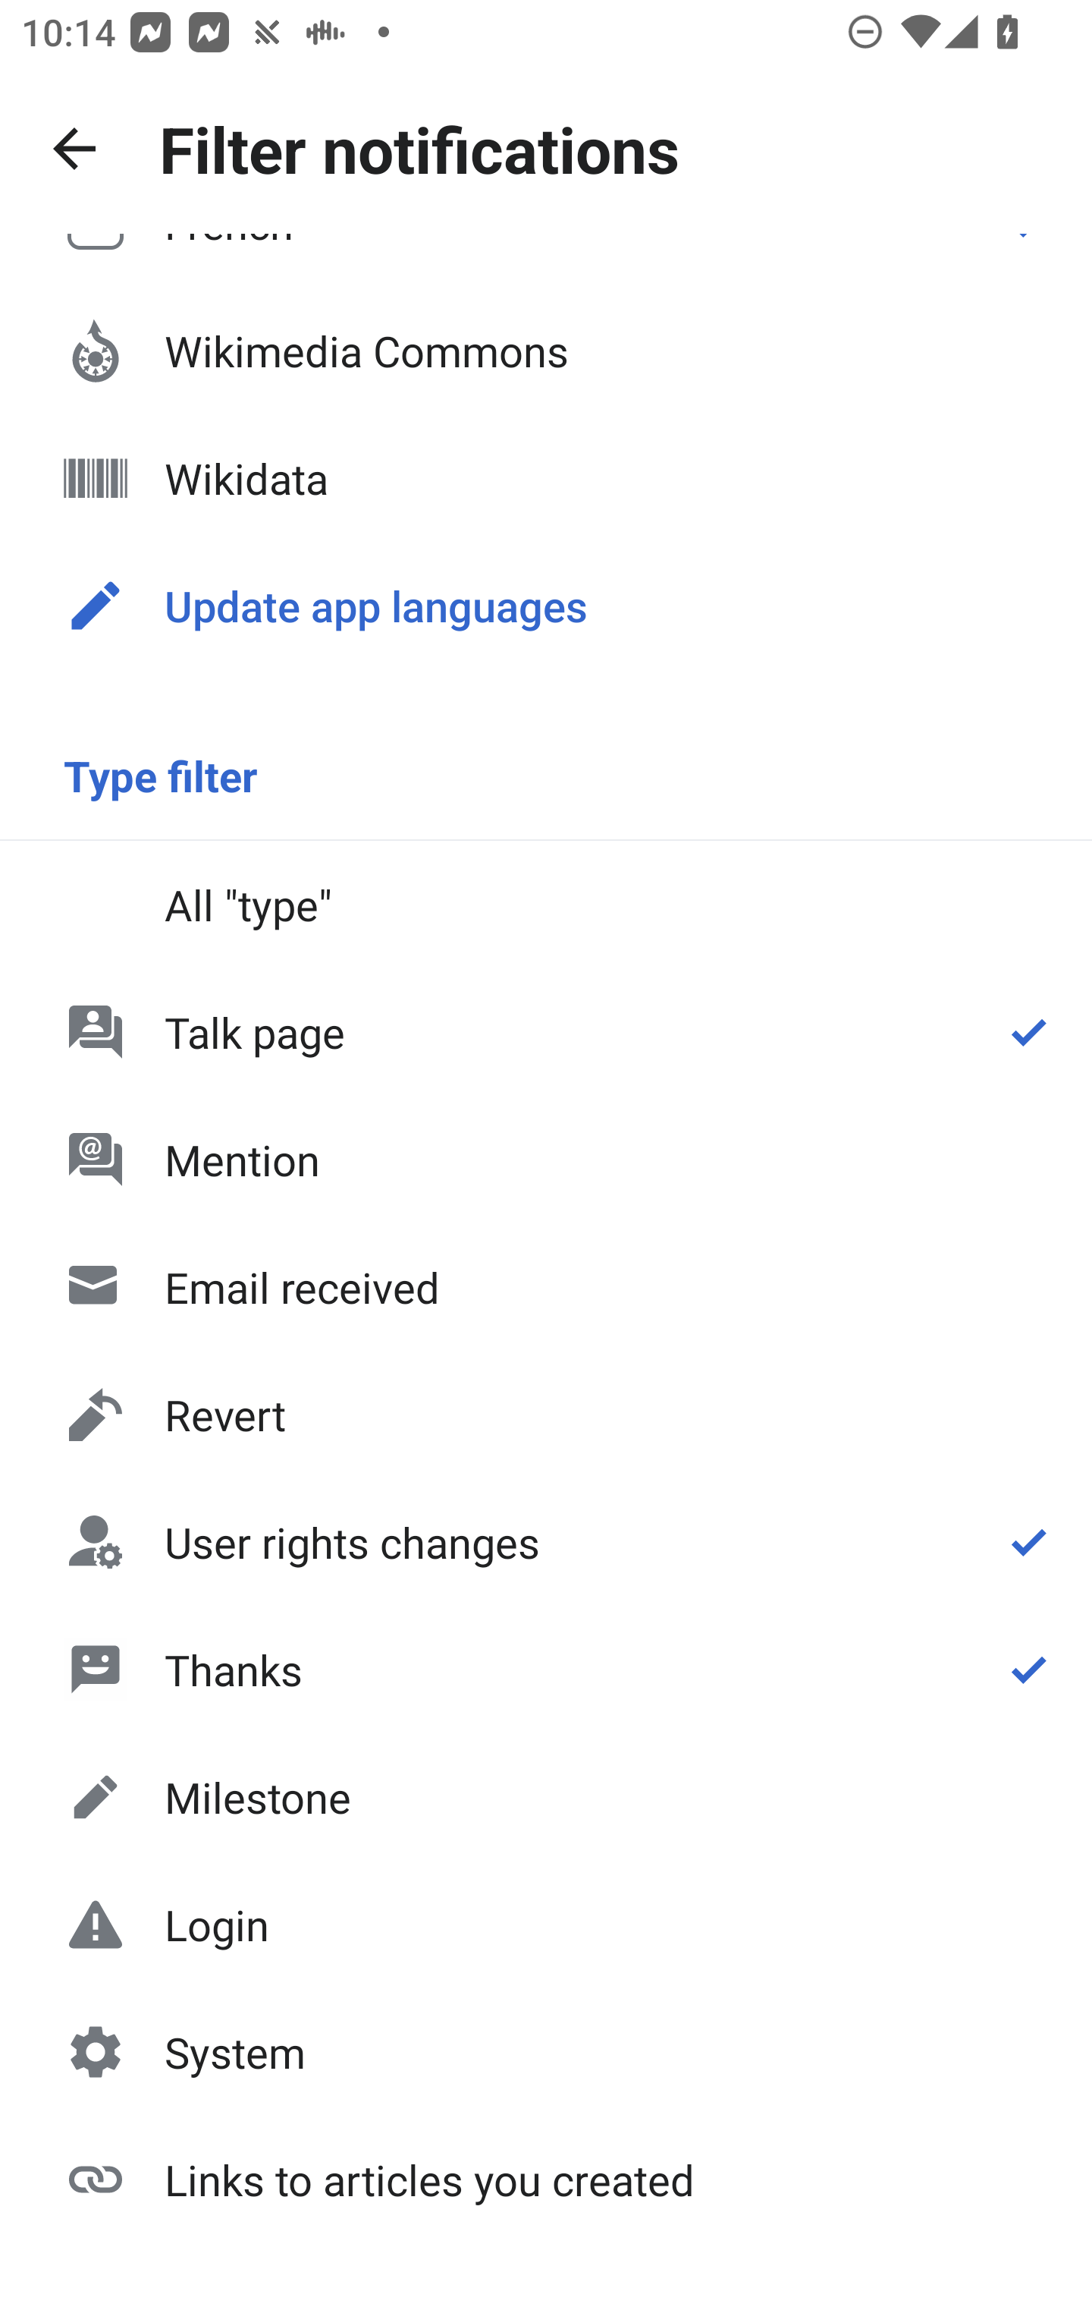 The height and width of the screenshot is (2307, 1092). I want to click on Milestone, so click(546, 1797).